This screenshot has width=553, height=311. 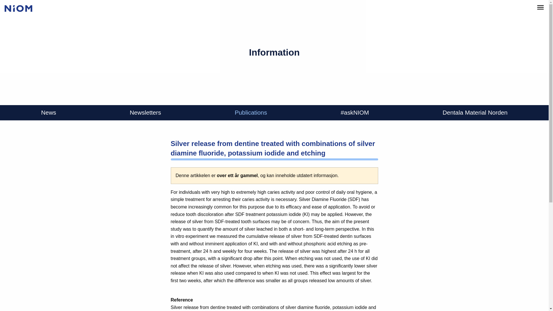 What do you see at coordinates (48, 113) in the screenshot?
I see `News` at bounding box center [48, 113].